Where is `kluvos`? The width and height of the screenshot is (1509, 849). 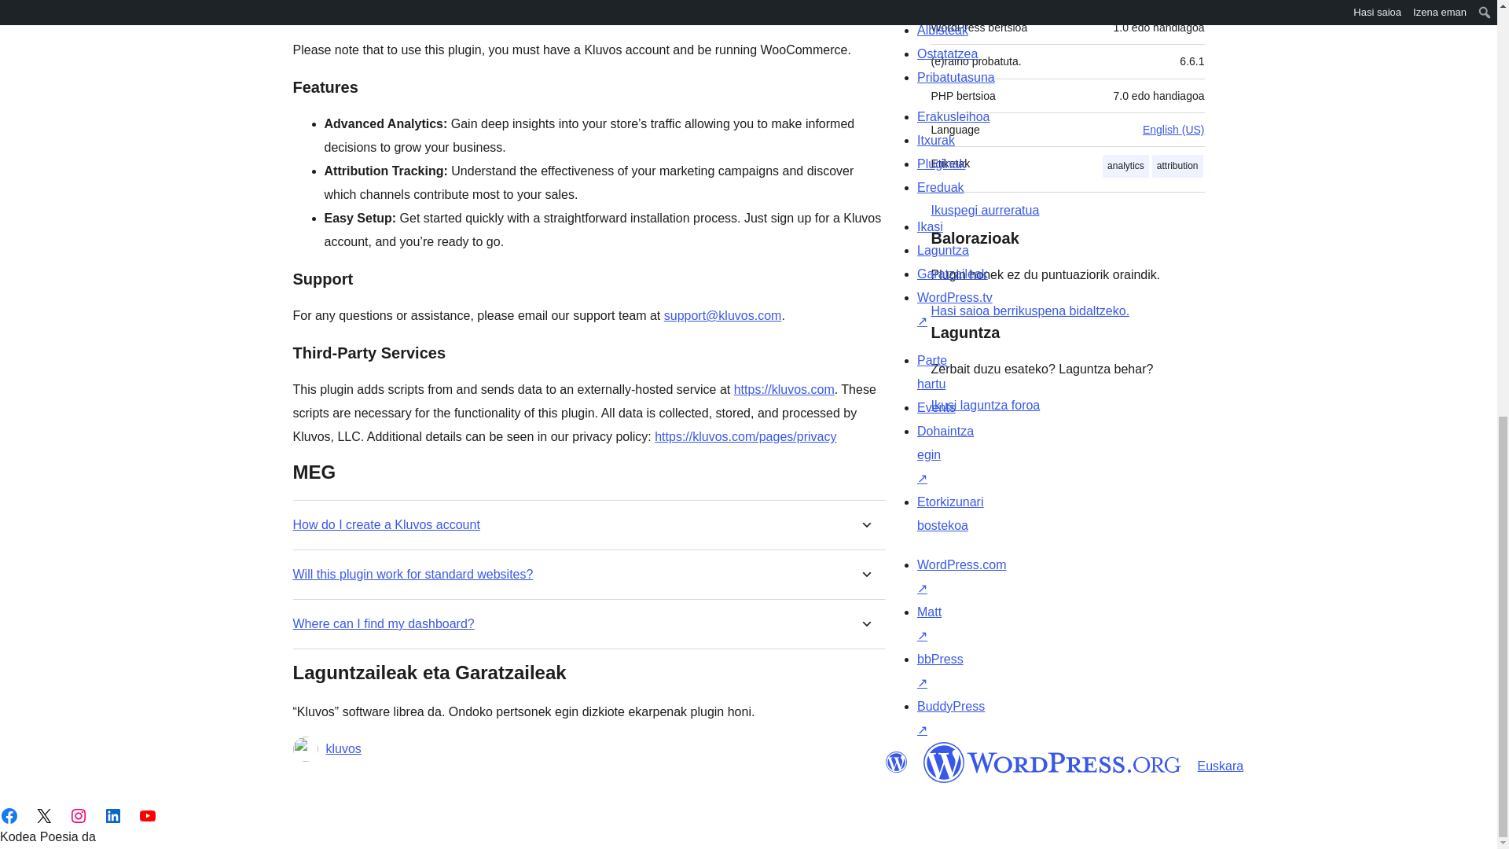 kluvos is located at coordinates (343, 748).